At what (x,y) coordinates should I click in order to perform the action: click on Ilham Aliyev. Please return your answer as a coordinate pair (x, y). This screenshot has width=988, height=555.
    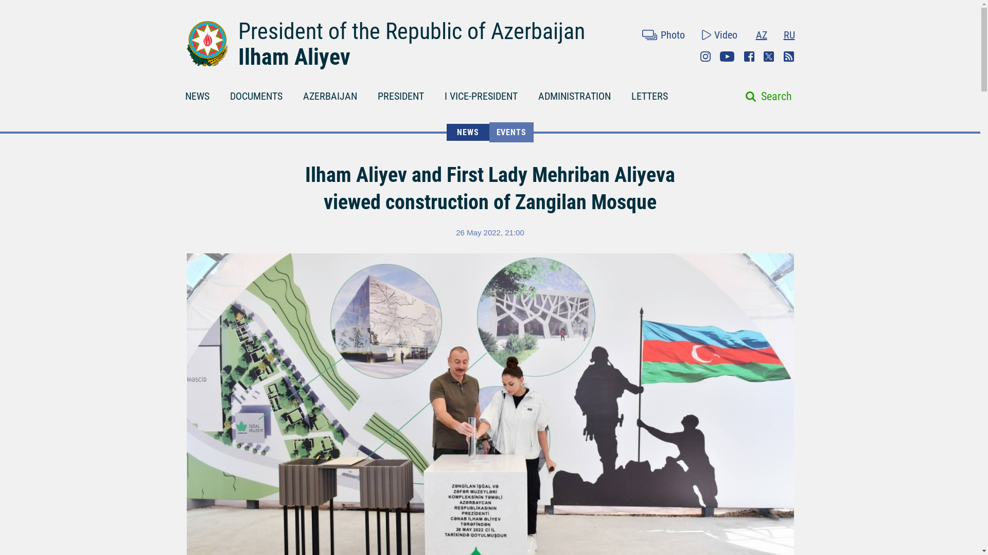
    Looking at the image, I should click on (293, 57).